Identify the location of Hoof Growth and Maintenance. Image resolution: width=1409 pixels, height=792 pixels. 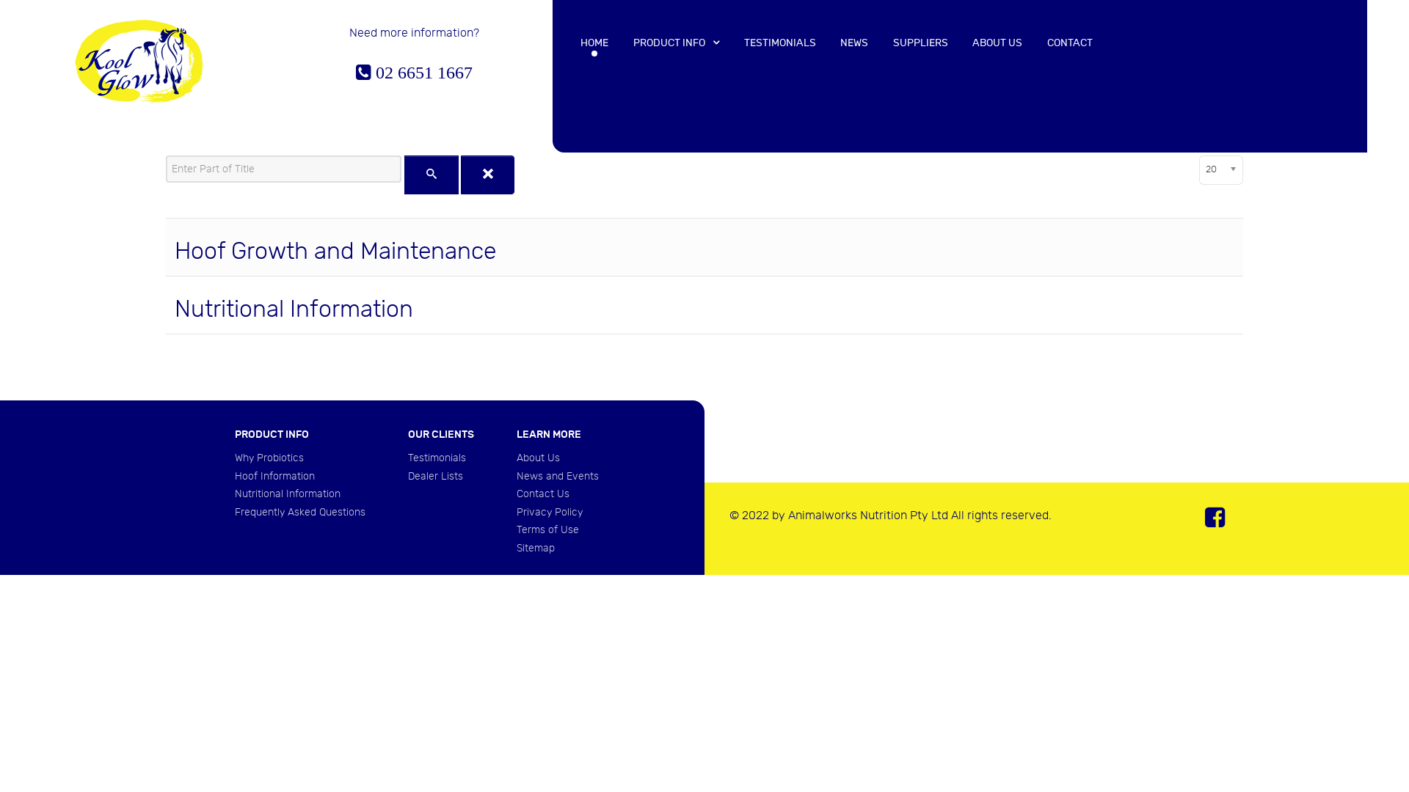
(335, 252).